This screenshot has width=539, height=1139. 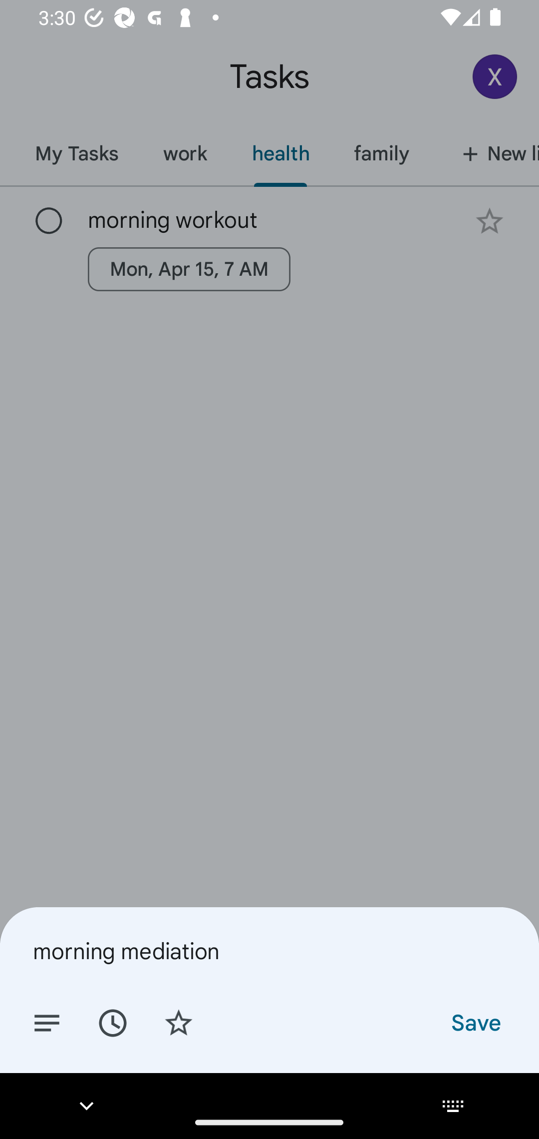 I want to click on Add star, so click(x=179, y=1022).